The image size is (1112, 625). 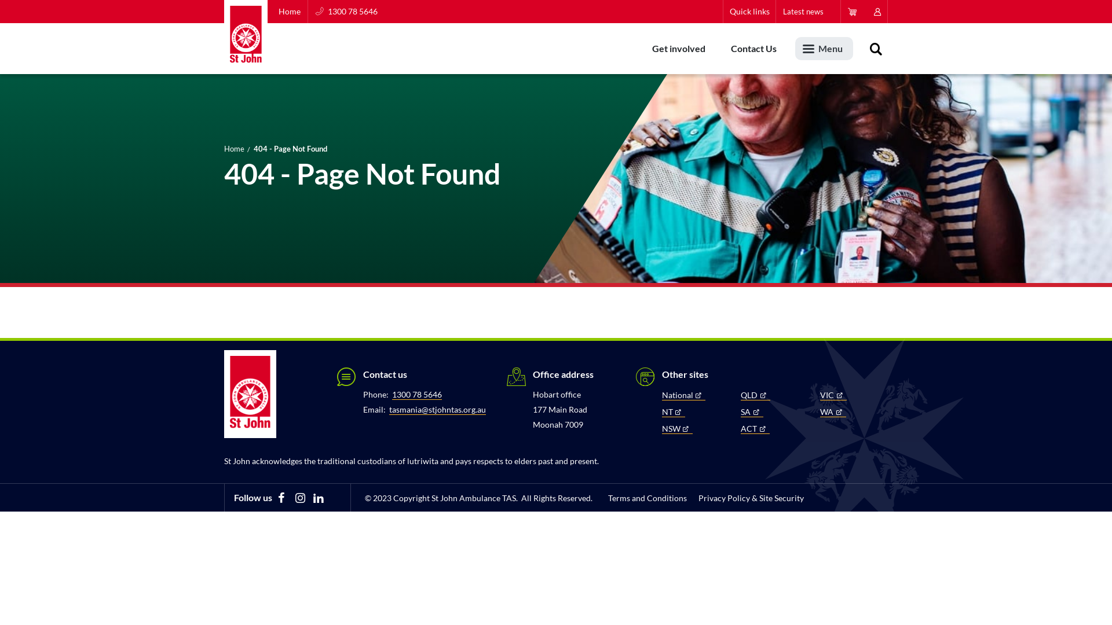 I want to click on Quick links, so click(x=749, y=12).